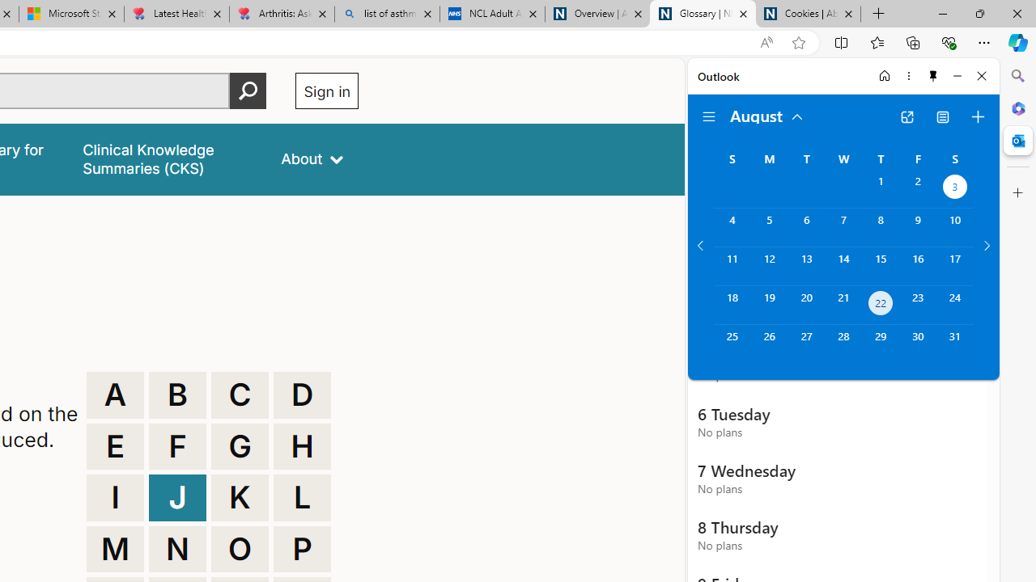  I want to click on F, so click(177, 446).